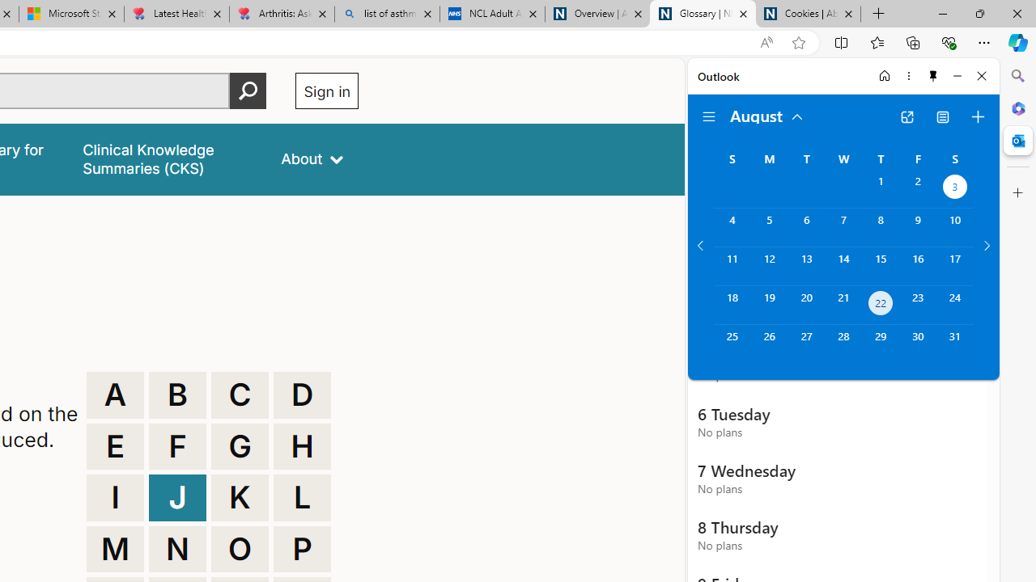  I want to click on F, so click(177, 446).